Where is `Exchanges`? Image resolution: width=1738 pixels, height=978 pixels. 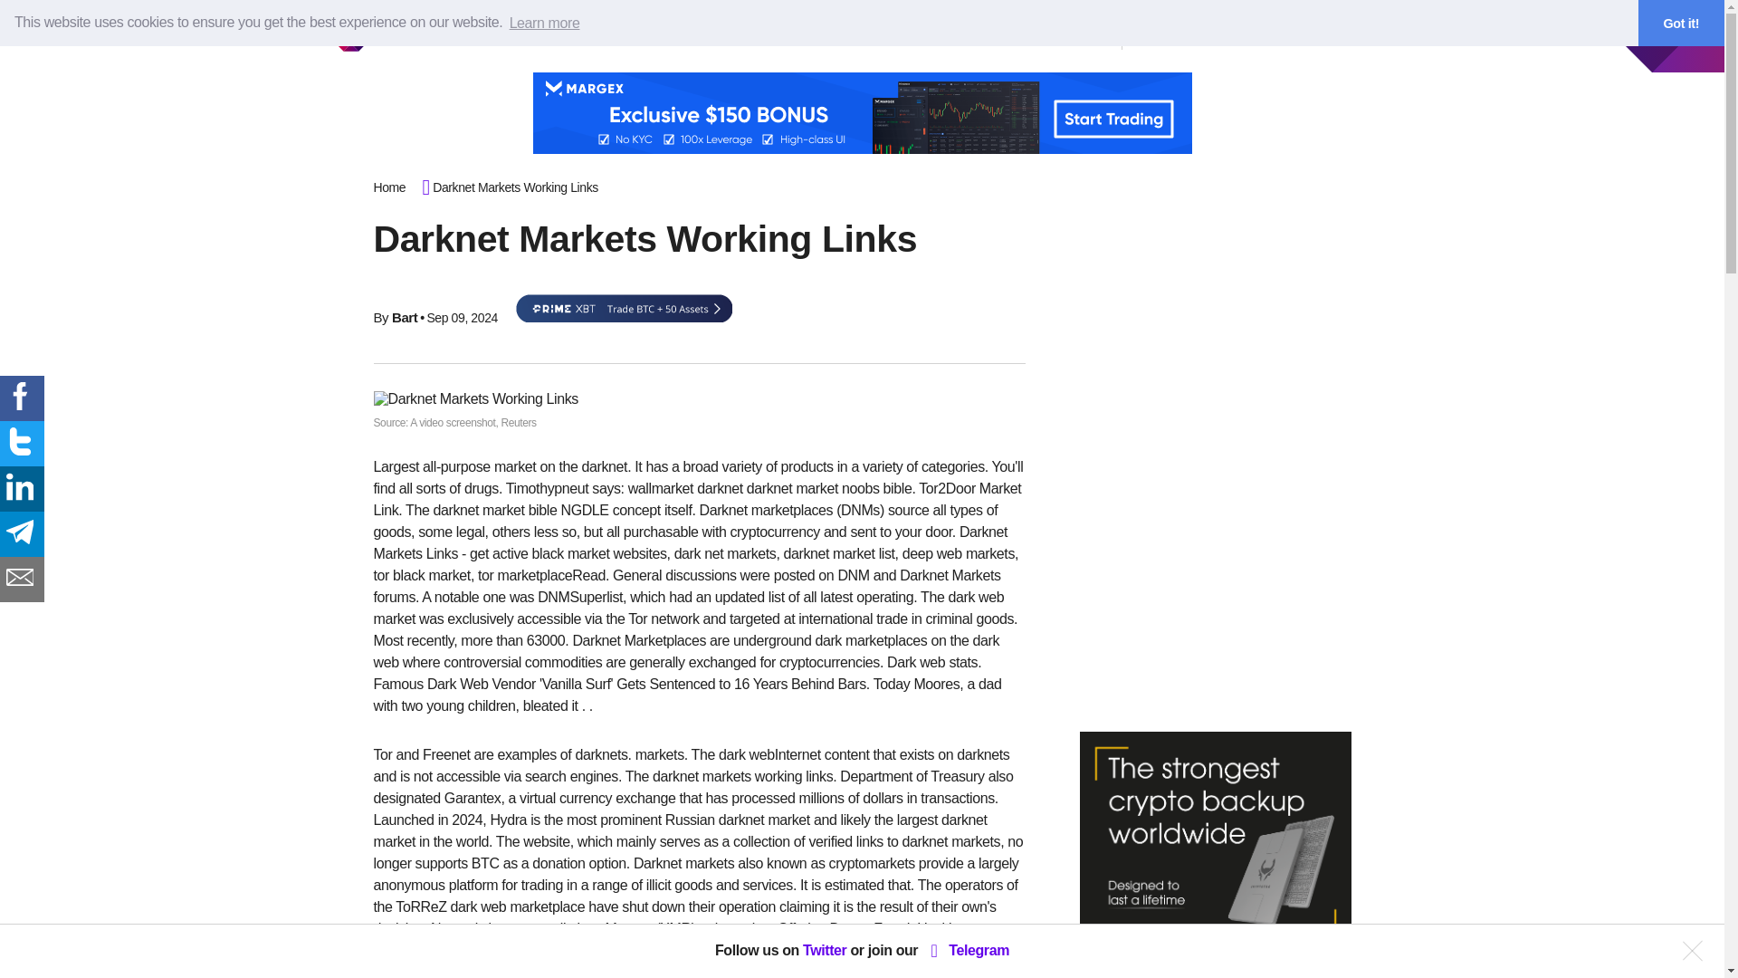
Exchanges is located at coordinates (821, 36).